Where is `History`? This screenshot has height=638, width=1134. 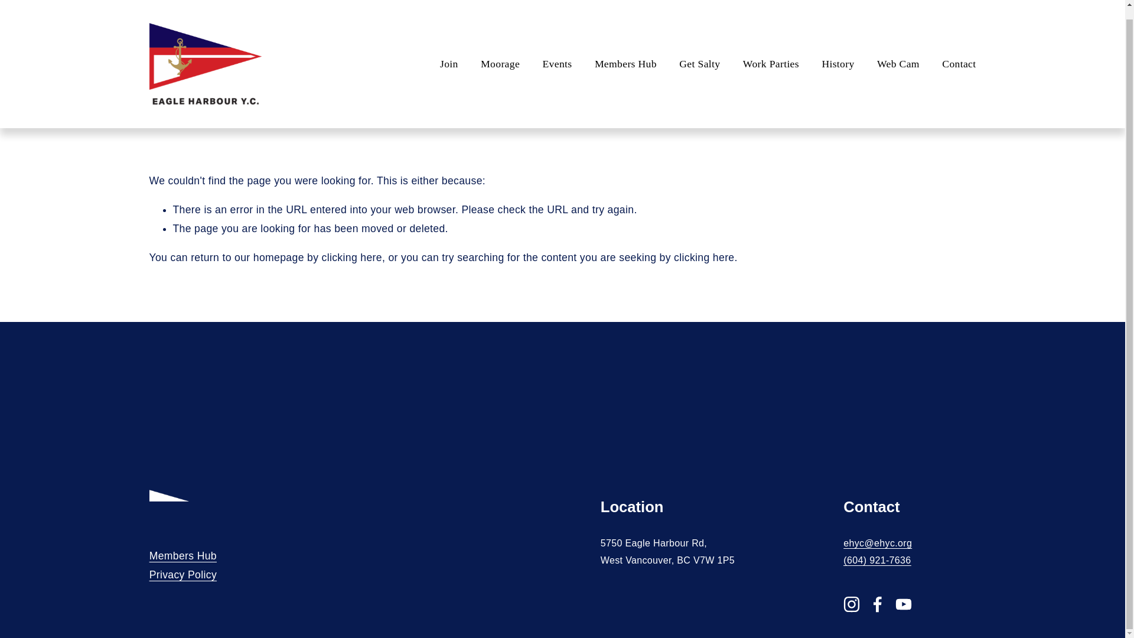 History is located at coordinates (838, 52).